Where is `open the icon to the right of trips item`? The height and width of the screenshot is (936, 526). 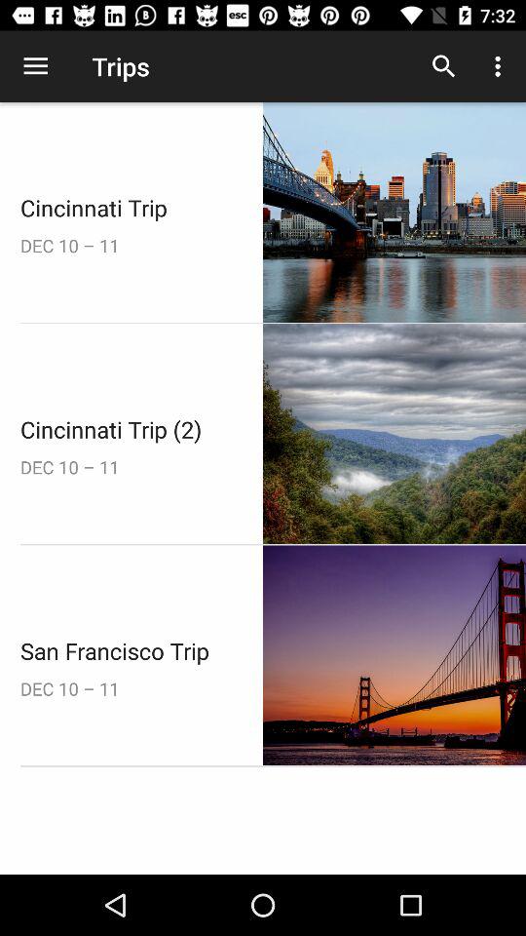
open the icon to the right of trips item is located at coordinates (444, 66).